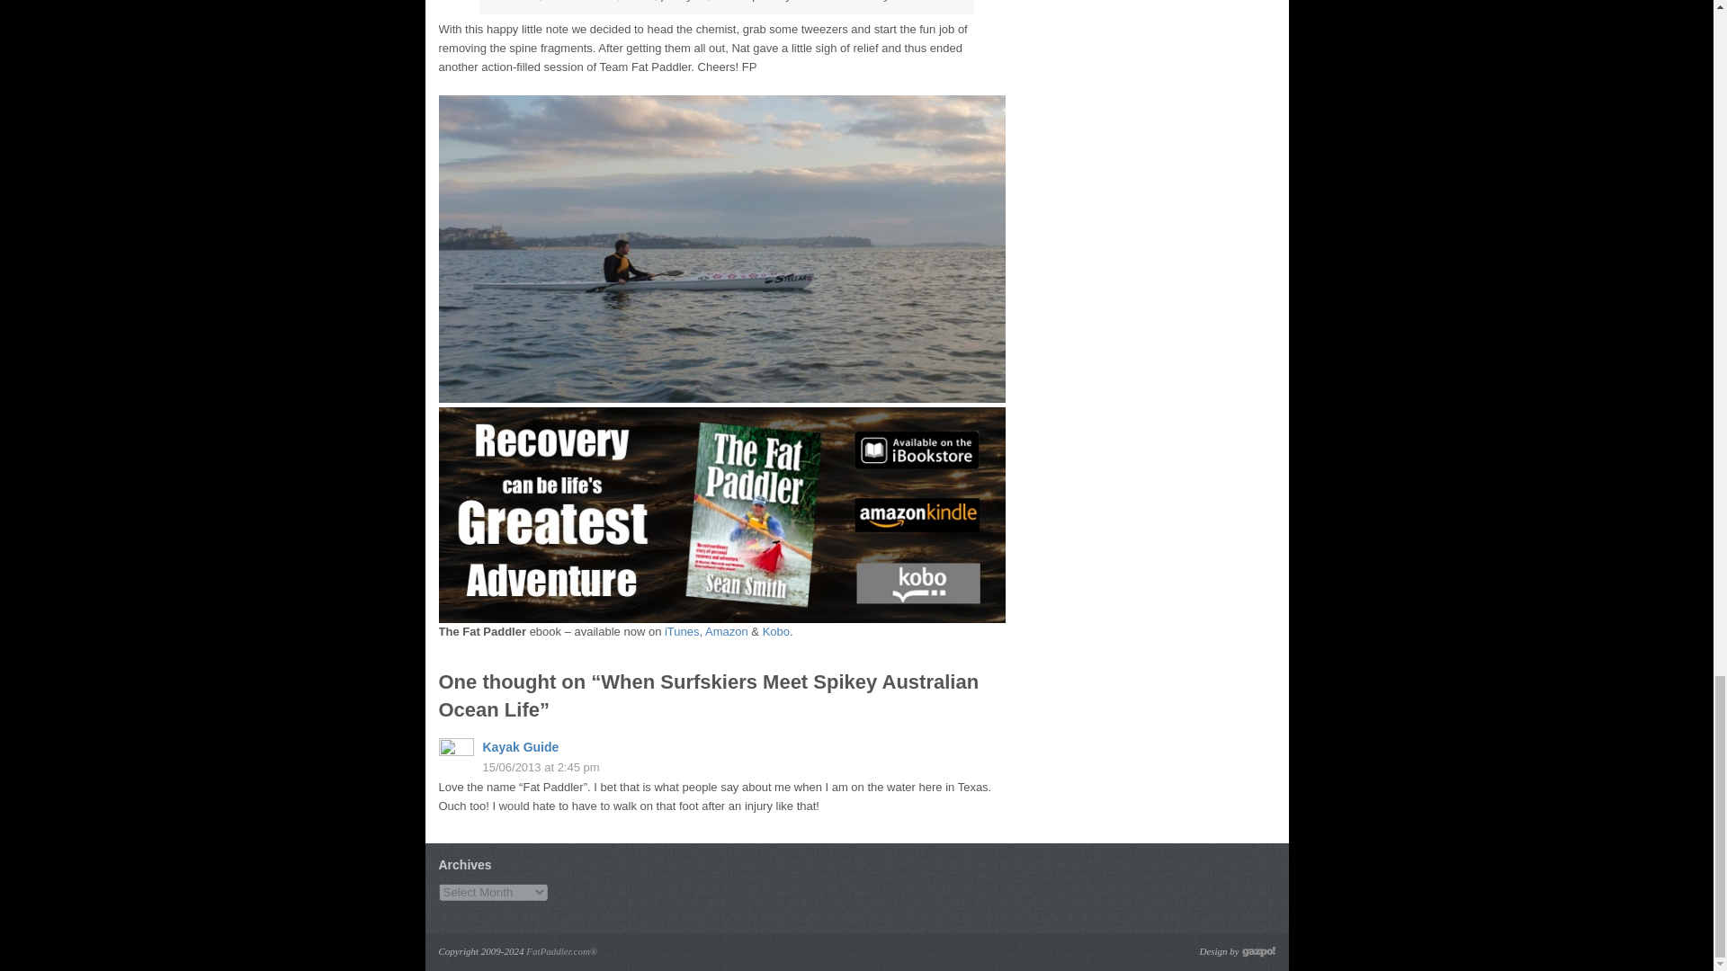  Describe the element at coordinates (520, 746) in the screenshot. I see `Kayak Guide` at that location.